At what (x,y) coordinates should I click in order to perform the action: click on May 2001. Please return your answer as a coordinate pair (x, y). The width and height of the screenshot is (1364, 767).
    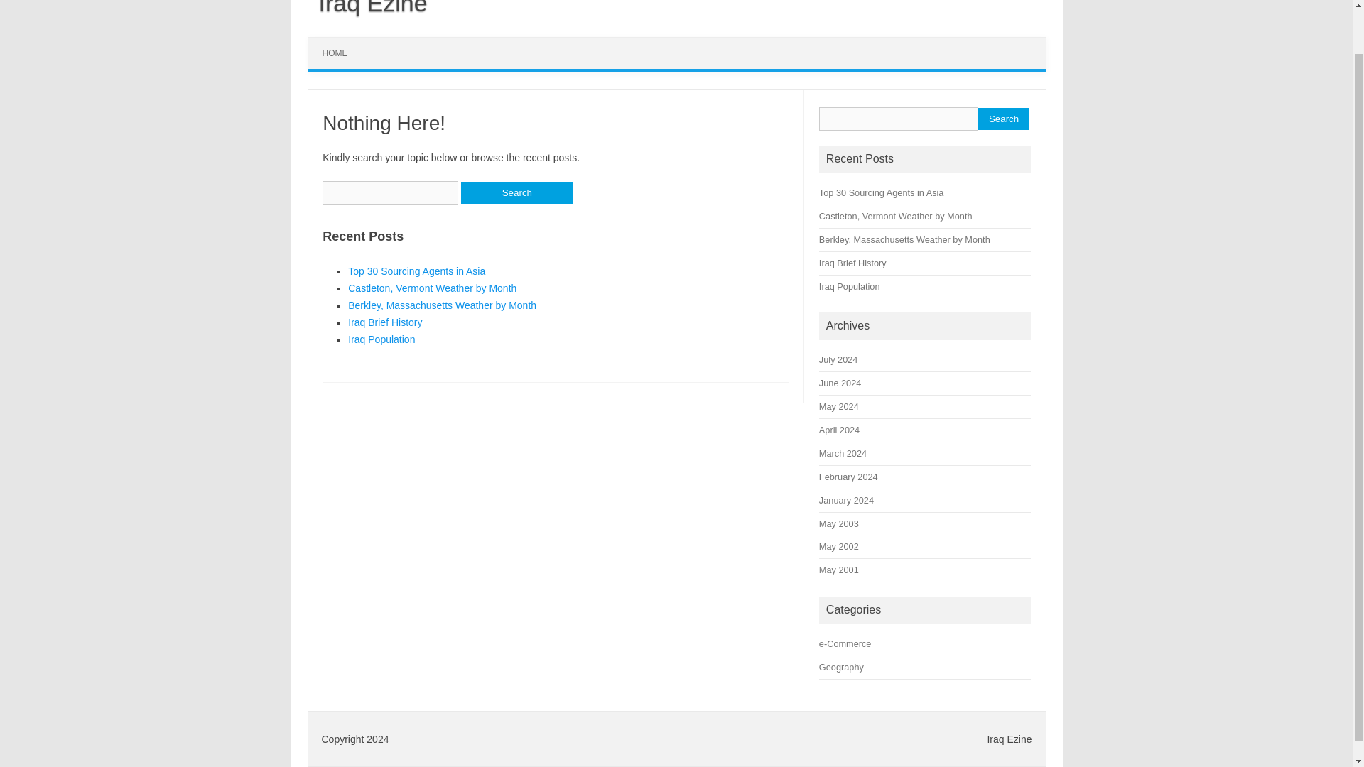
    Looking at the image, I should click on (839, 570).